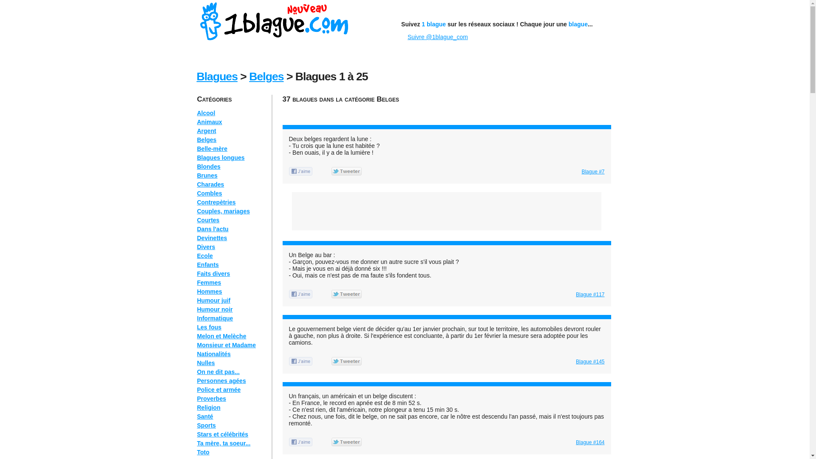 The image size is (816, 459). I want to click on Blagues, so click(217, 76).